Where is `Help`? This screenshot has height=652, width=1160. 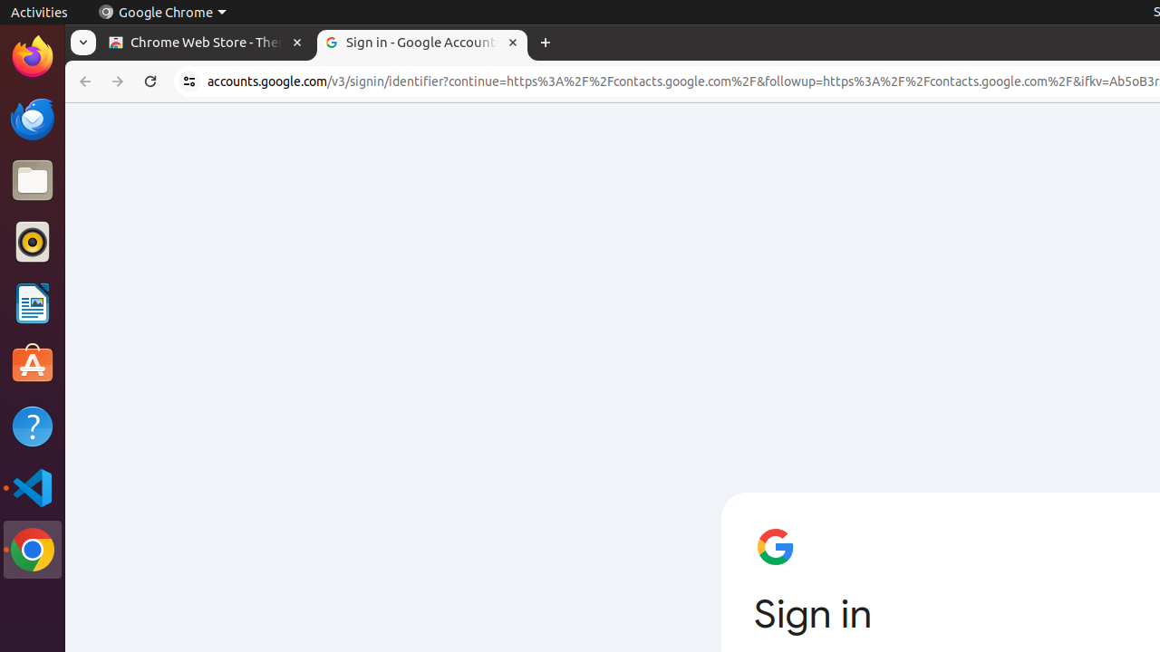
Help is located at coordinates (33, 426).